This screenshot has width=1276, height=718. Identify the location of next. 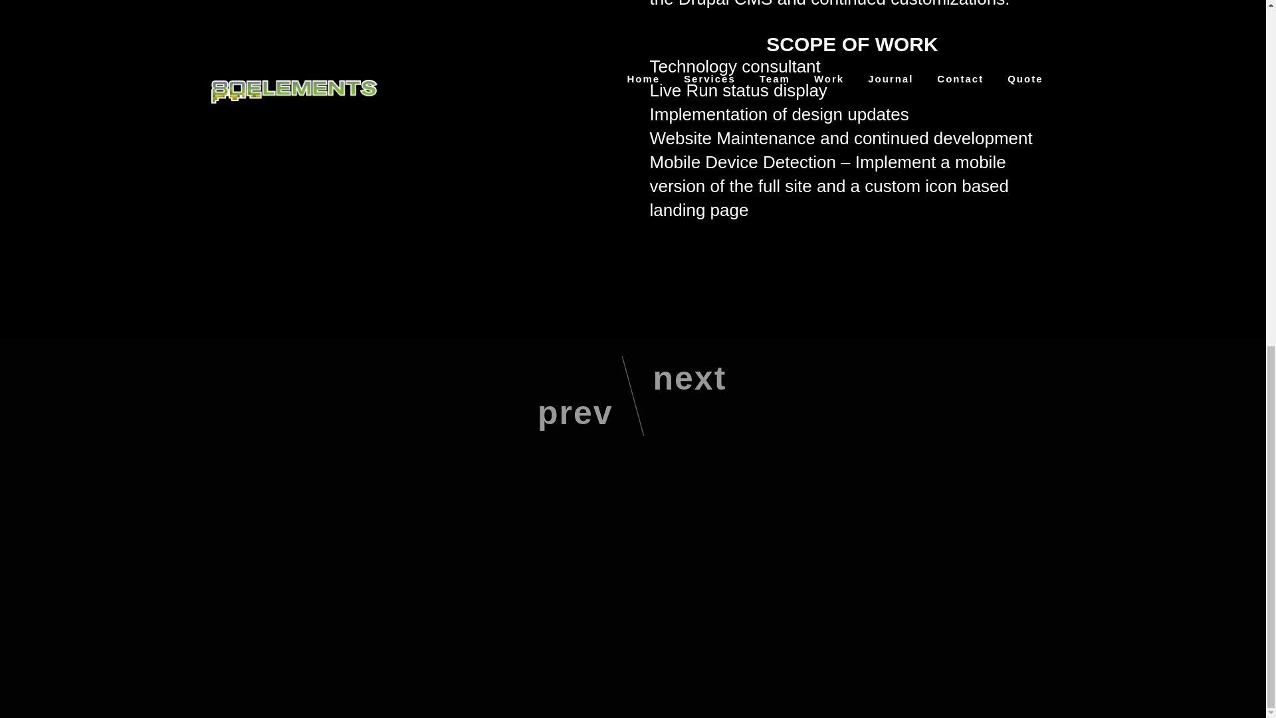
(711, 429).